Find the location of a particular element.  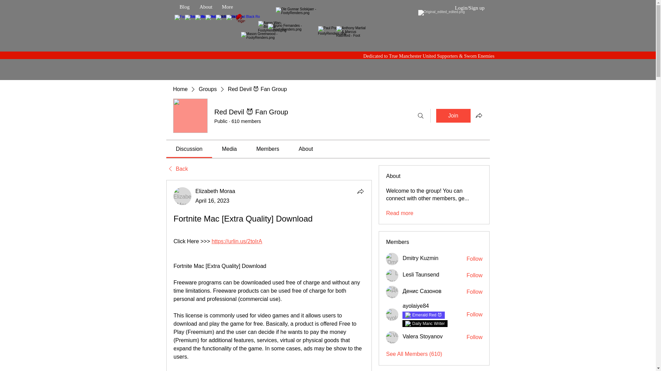

Dmitry Kuzmin is located at coordinates (420, 258).